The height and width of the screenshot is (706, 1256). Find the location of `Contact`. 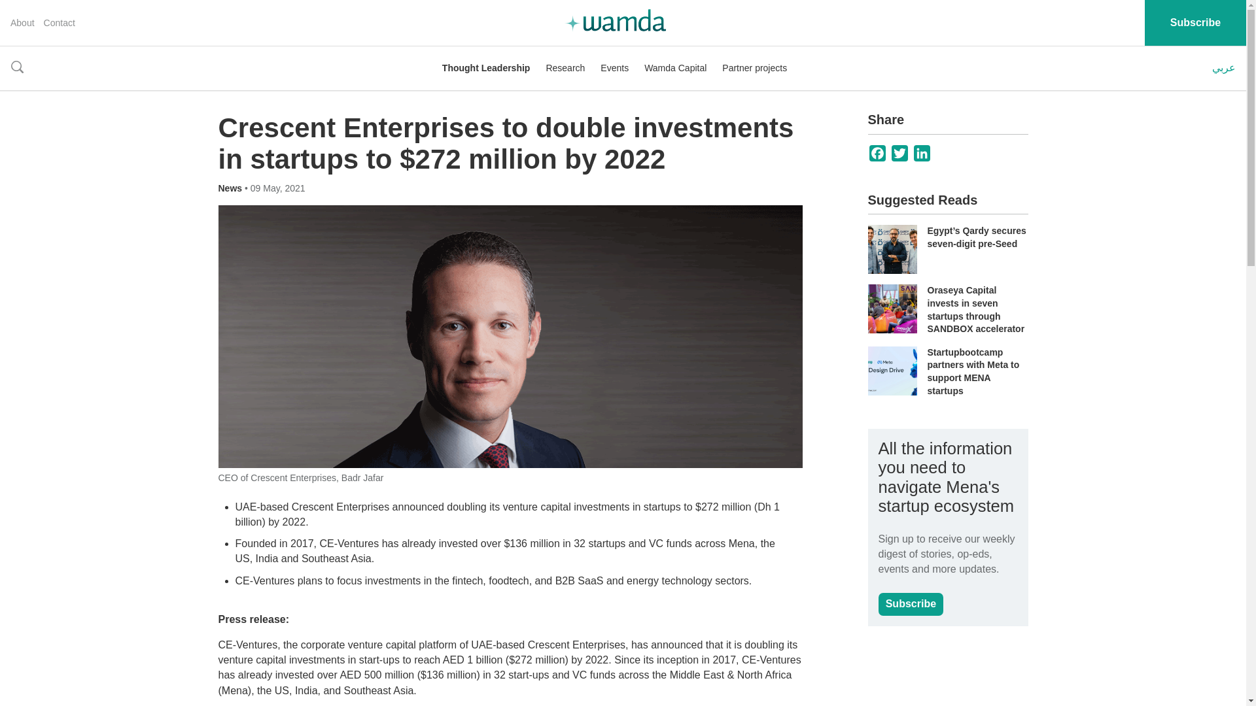

Contact is located at coordinates (60, 23).